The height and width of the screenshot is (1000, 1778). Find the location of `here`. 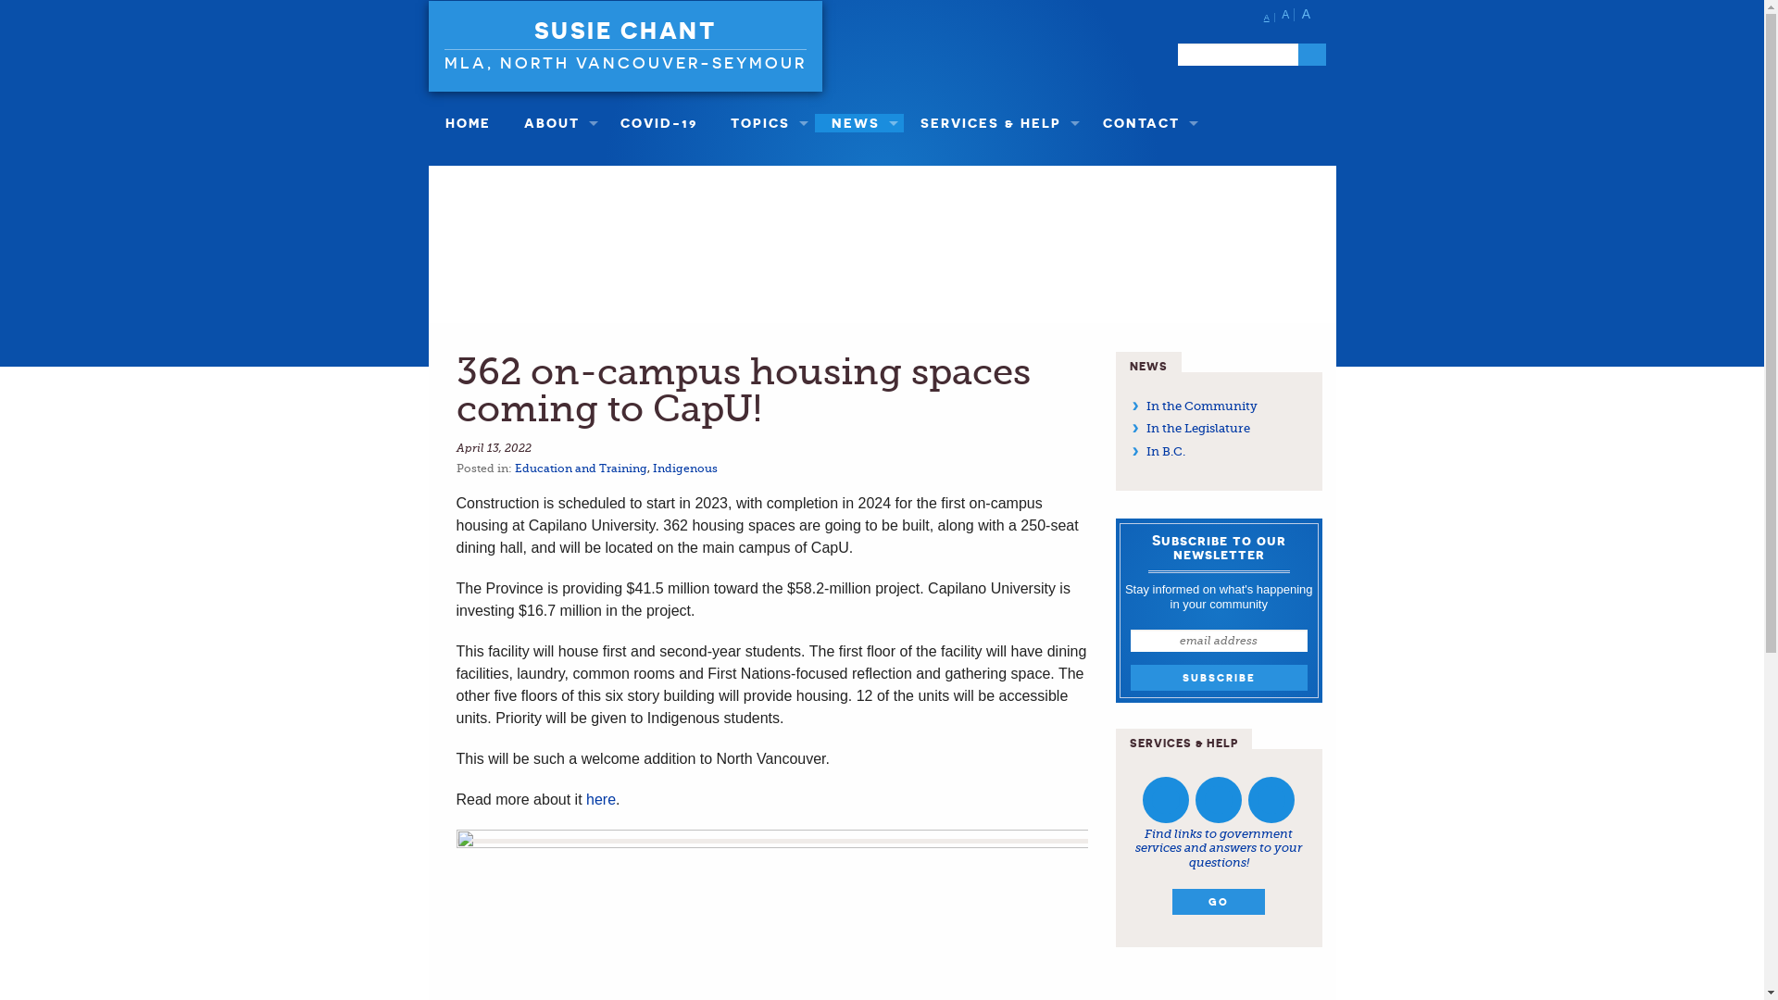

here is located at coordinates (601, 800).